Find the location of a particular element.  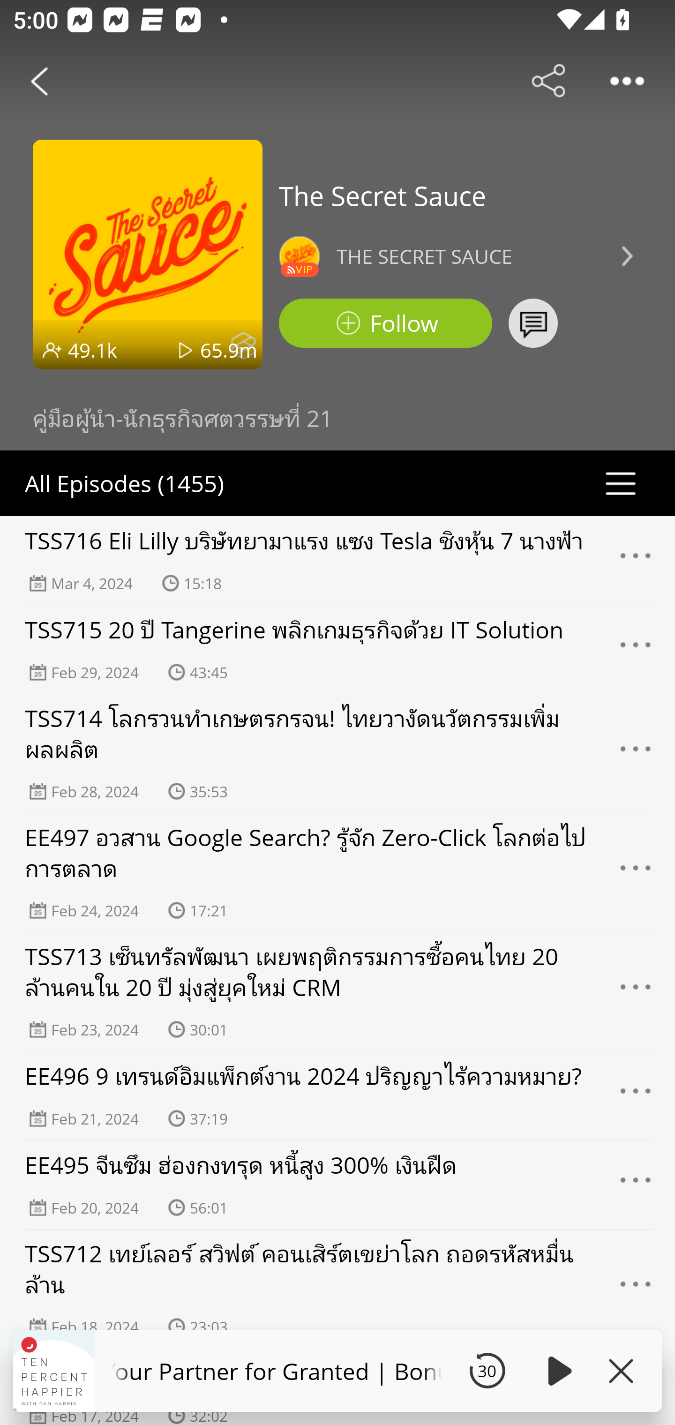

30 Seek Backward is located at coordinates (487, 1371).